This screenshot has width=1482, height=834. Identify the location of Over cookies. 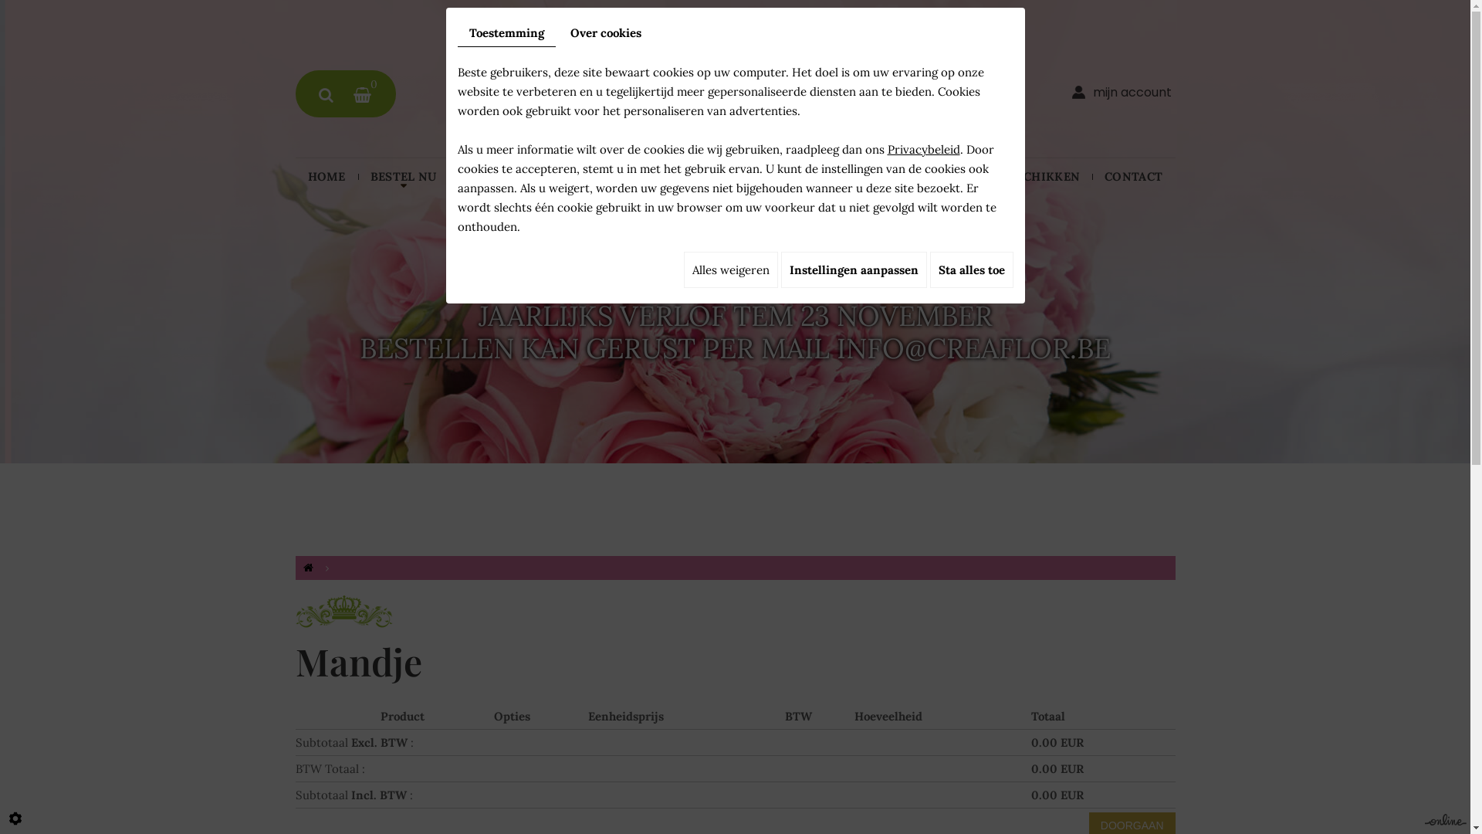
(606, 32).